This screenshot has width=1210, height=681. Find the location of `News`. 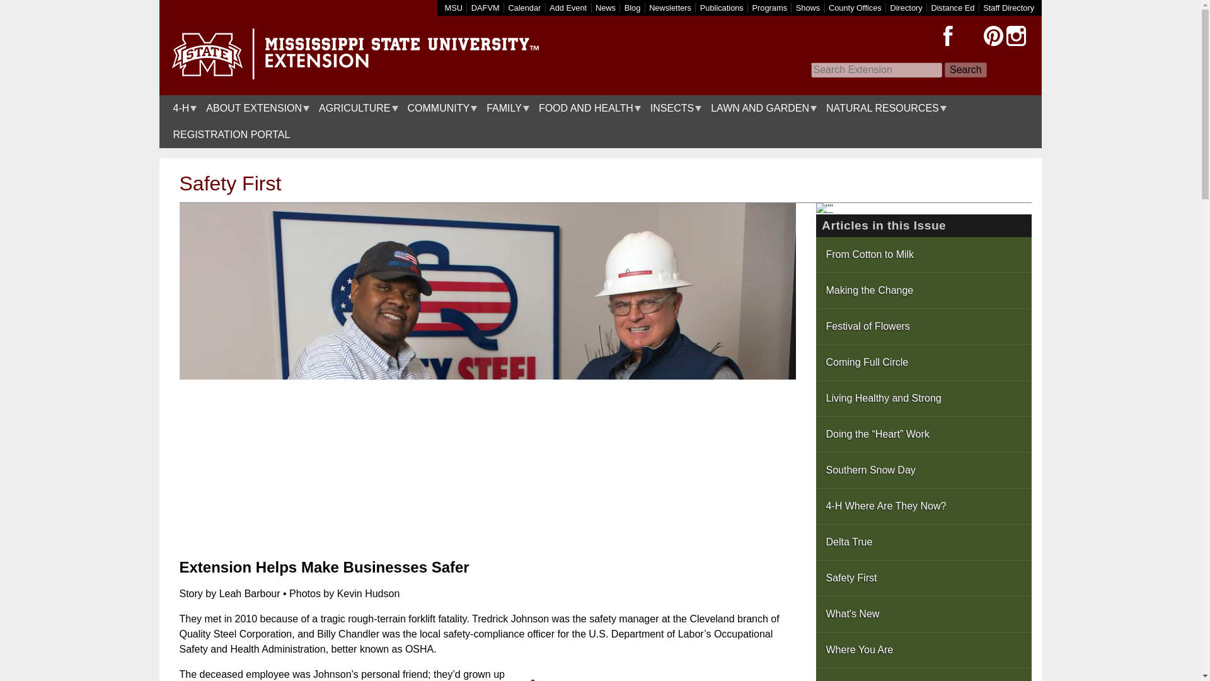

News is located at coordinates (605, 8).